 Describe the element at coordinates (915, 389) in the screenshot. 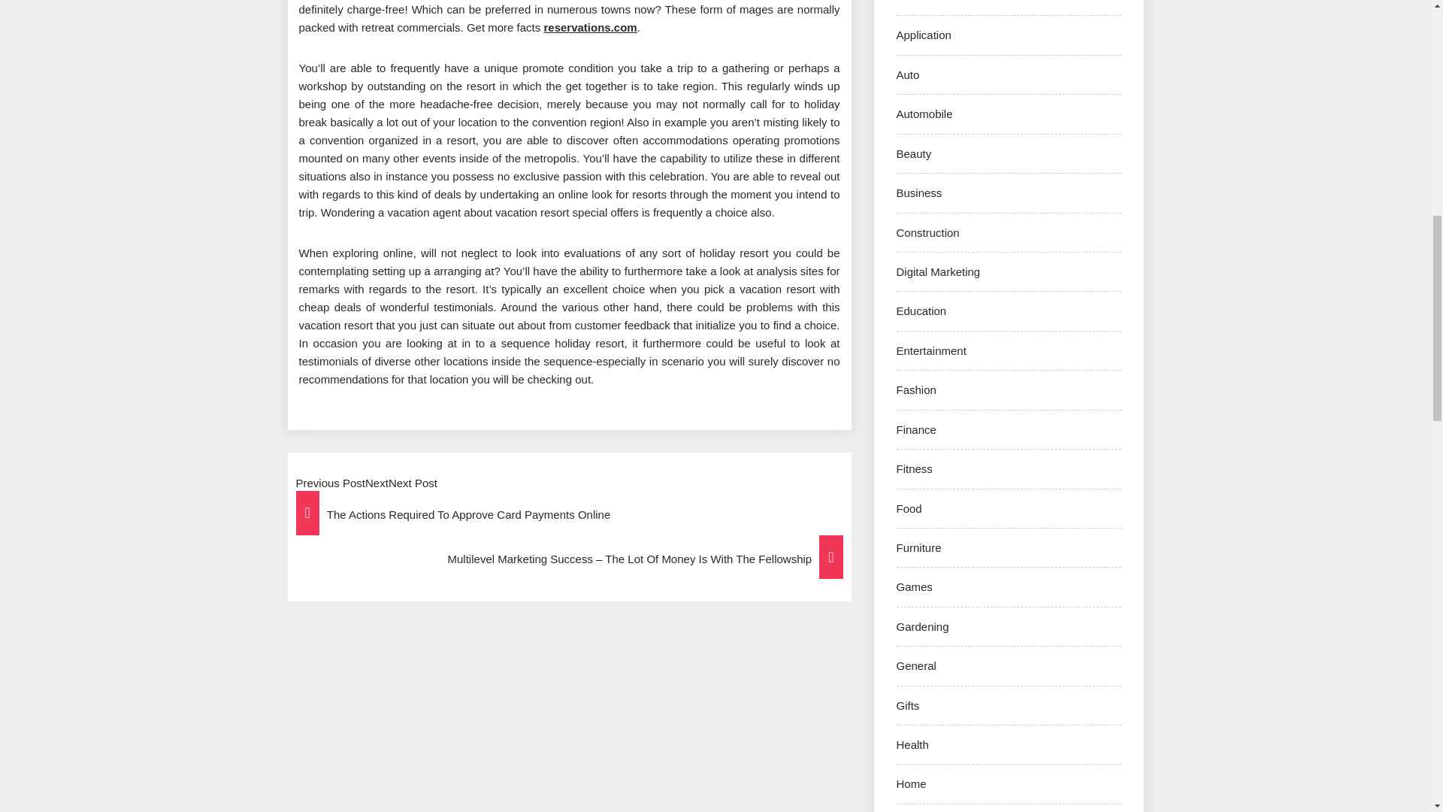

I see `Fashion` at that location.